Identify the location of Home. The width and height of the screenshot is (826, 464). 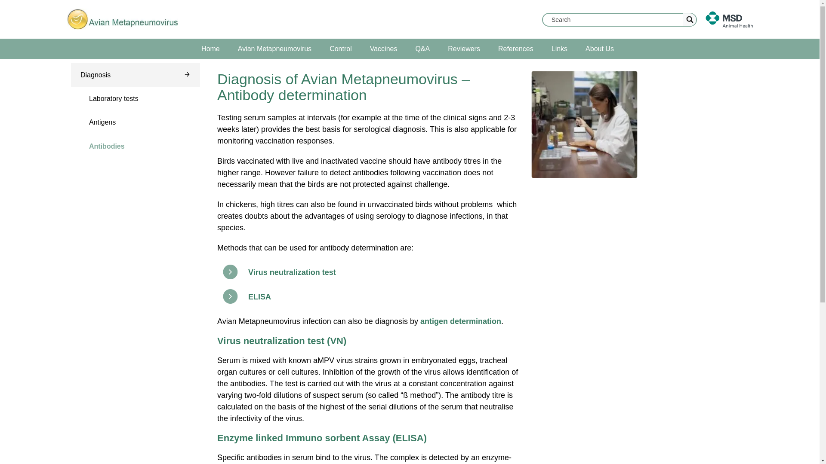
(210, 49).